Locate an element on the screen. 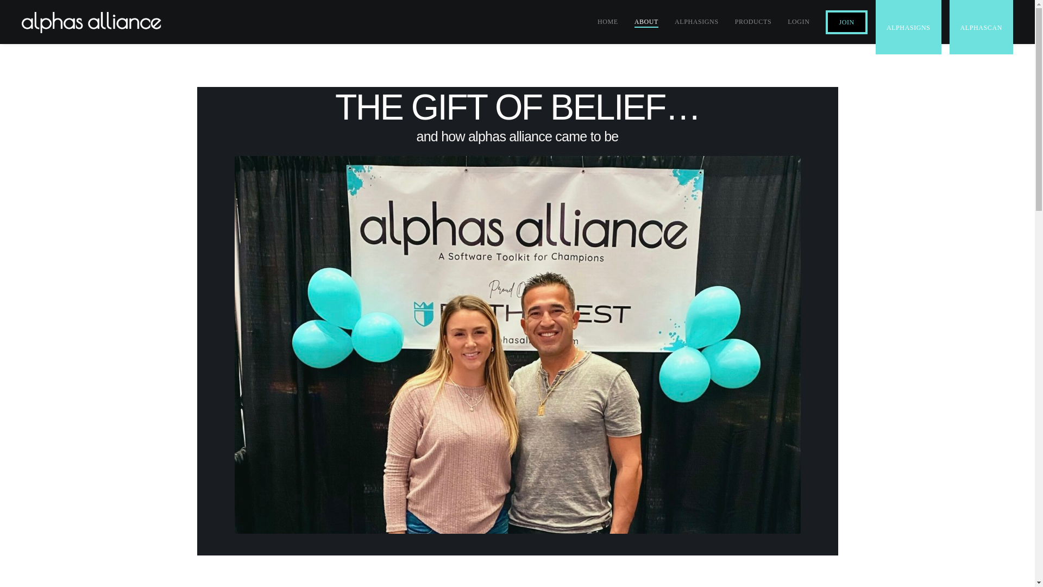 This screenshot has width=1043, height=587. ALPHASIGNS is located at coordinates (696, 22).